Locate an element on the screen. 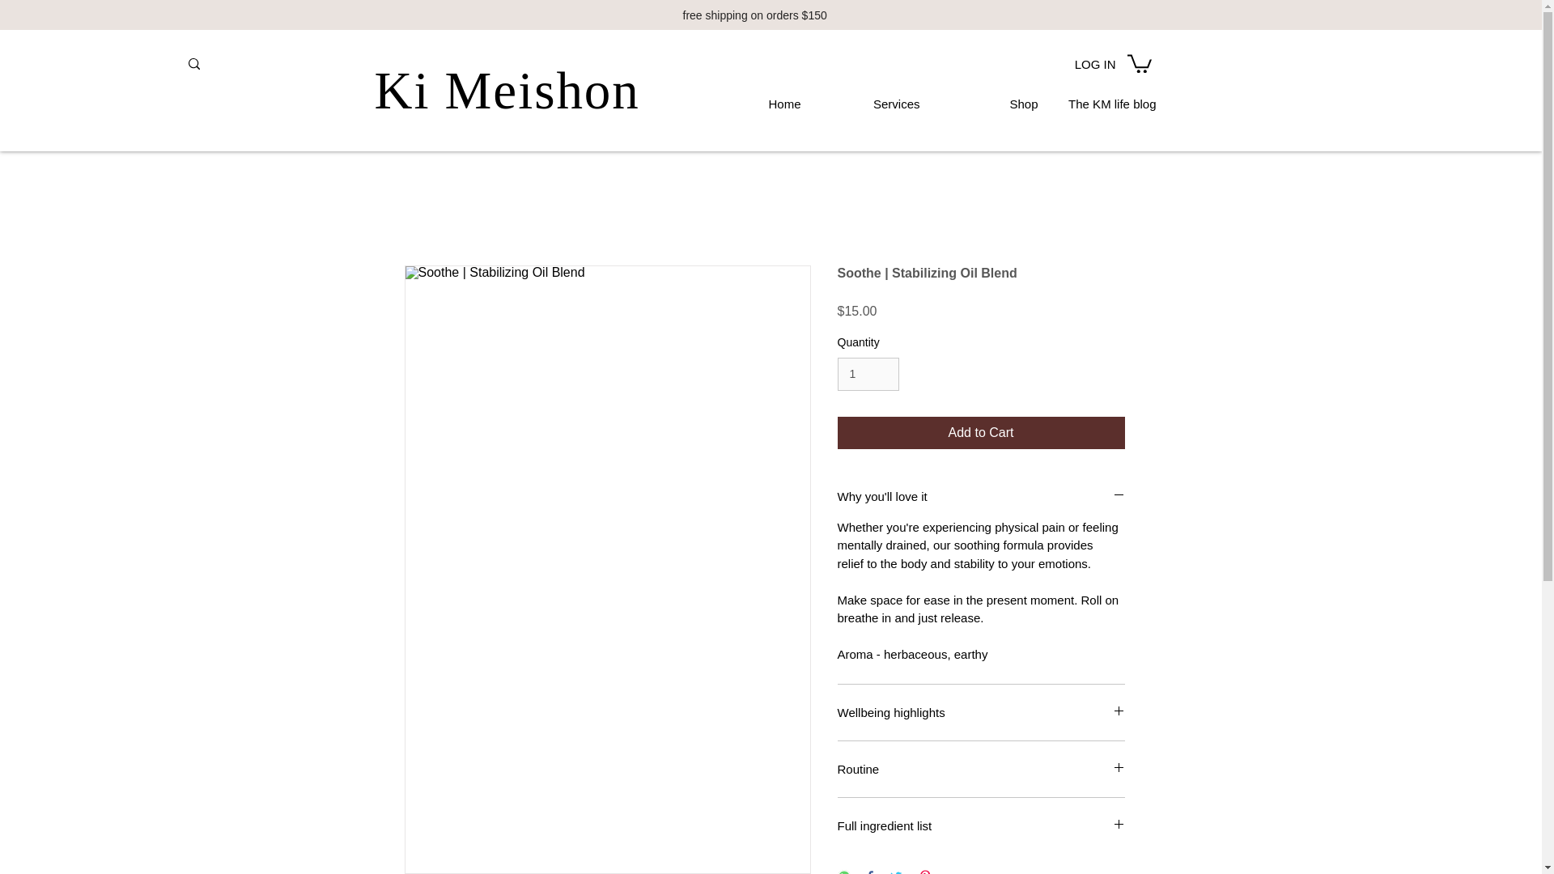 The image size is (1554, 874). 1 is located at coordinates (868, 374).